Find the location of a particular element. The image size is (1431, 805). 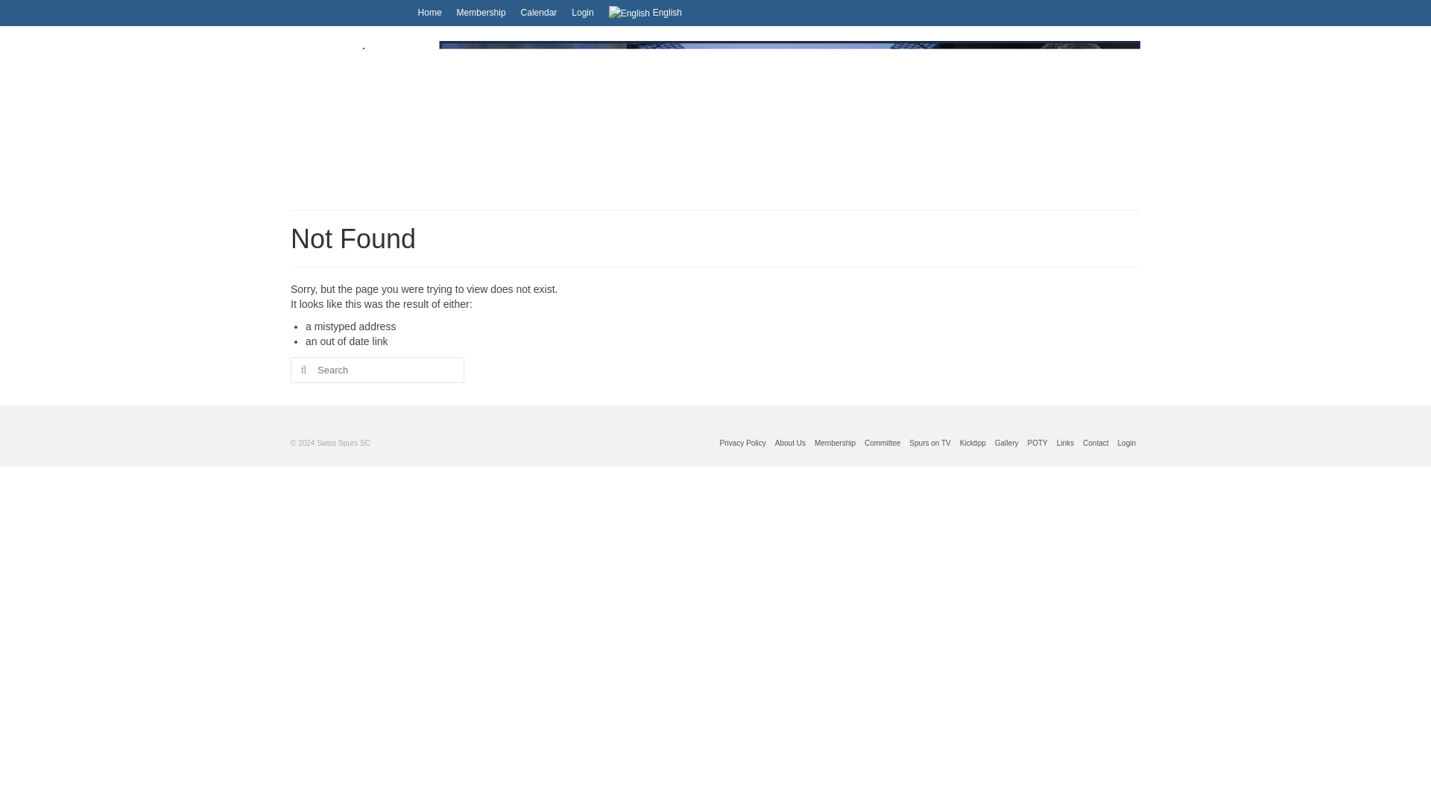

Spurs on TV is located at coordinates (929, 446).